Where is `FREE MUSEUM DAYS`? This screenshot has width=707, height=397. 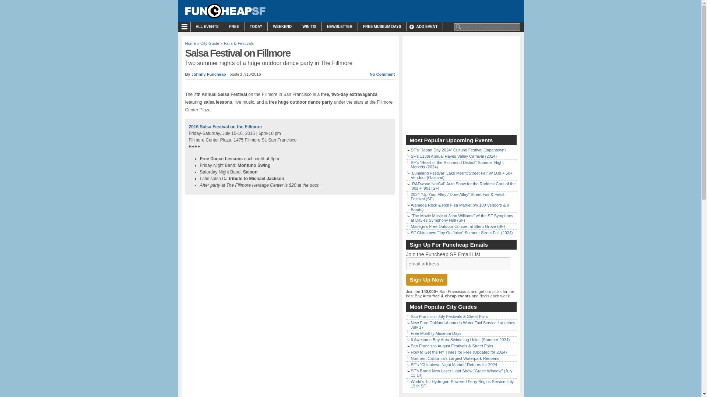 FREE MUSEUM DAYS is located at coordinates (382, 26).